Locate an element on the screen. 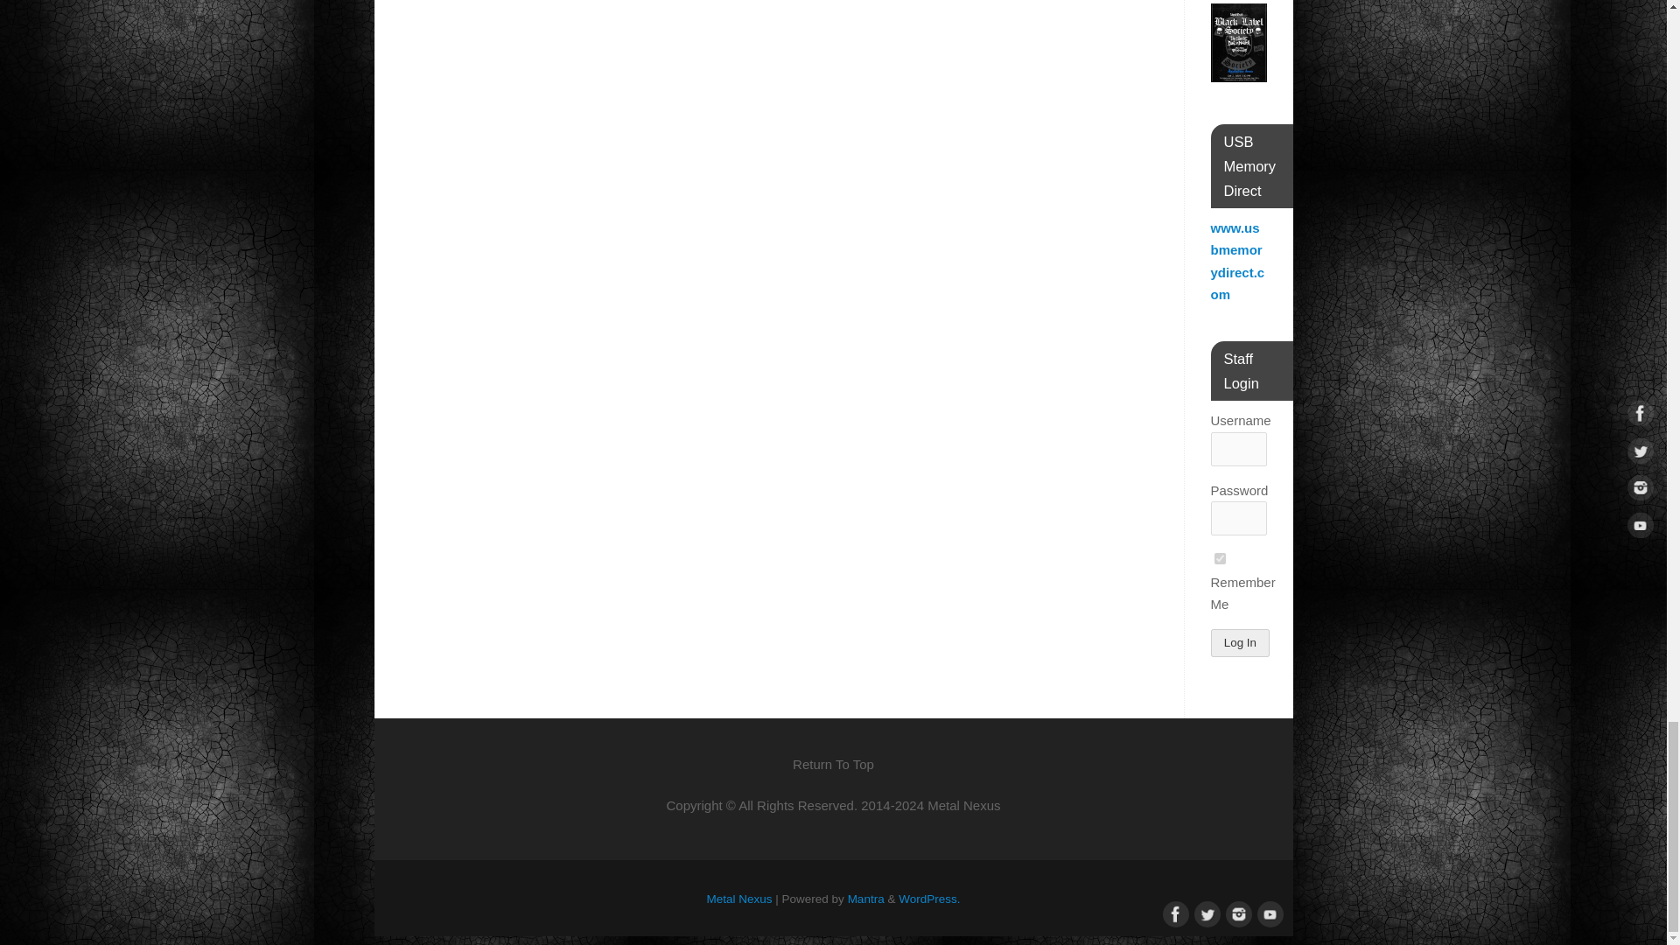 This screenshot has width=1680, height=945. Metal Nexus is located at coordinates (740, 898).